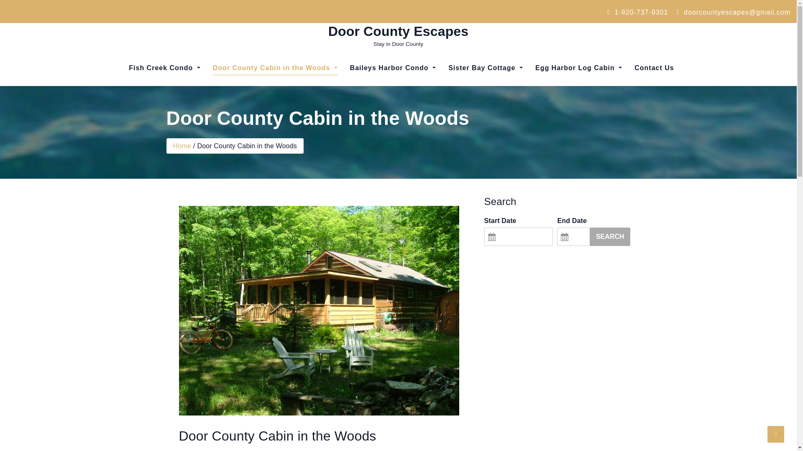  Describe the element at coordinates (578, 94) in the screenshot. I see `Accommodations` at that location.